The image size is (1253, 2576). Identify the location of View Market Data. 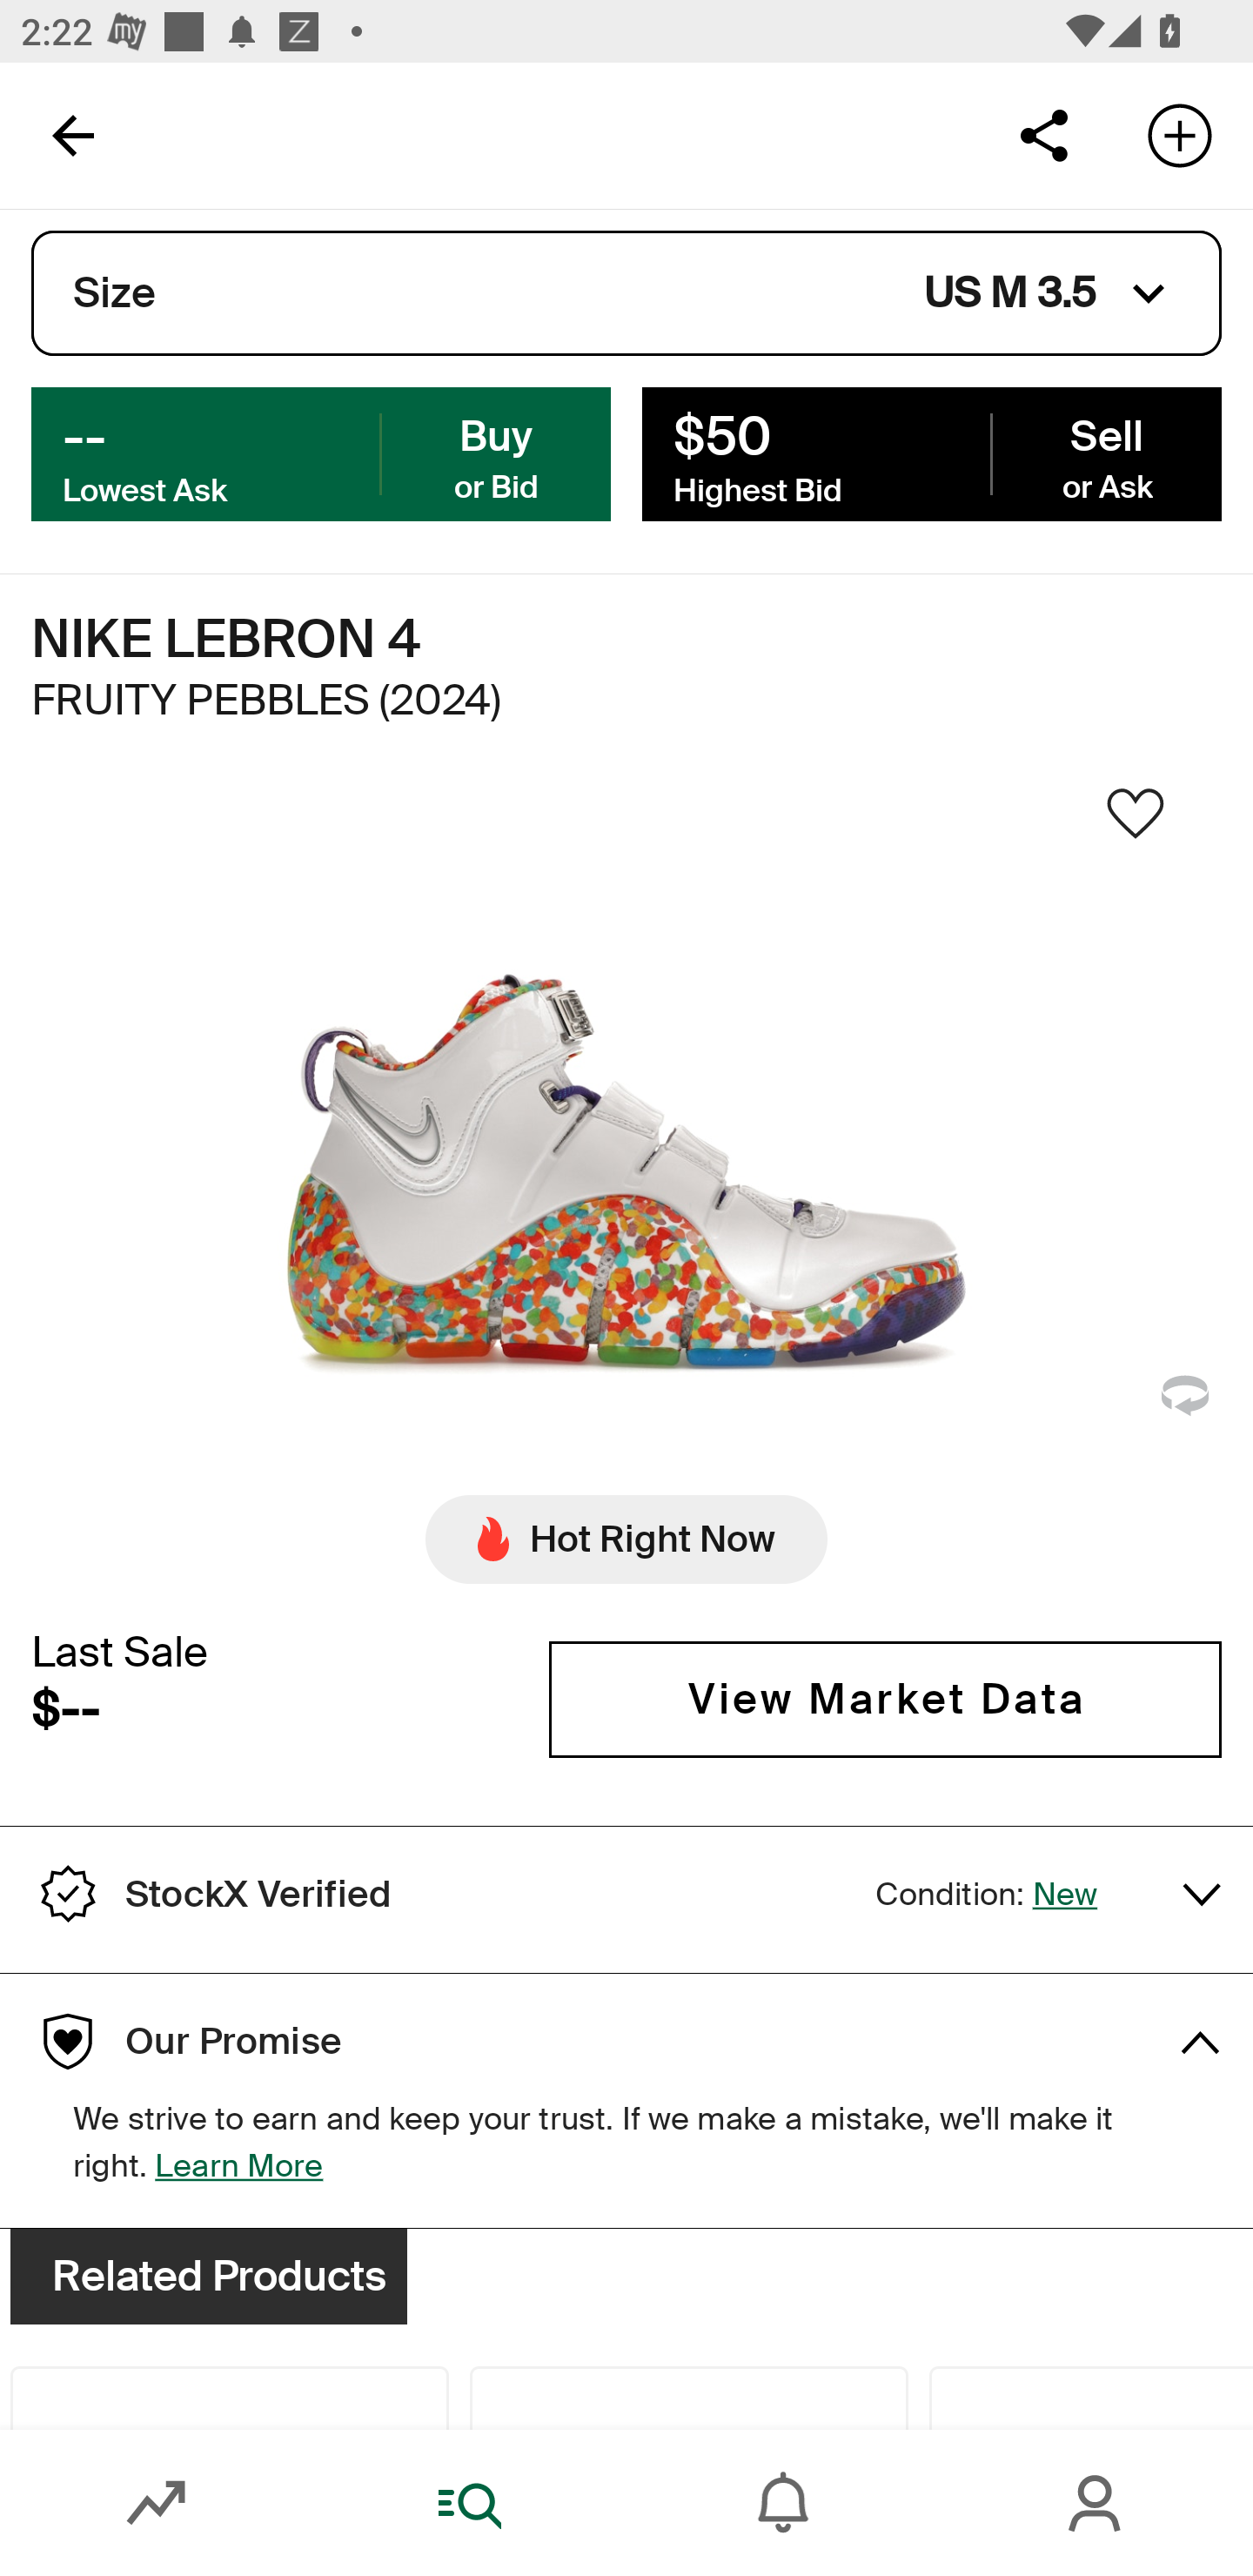
(885, 1700).